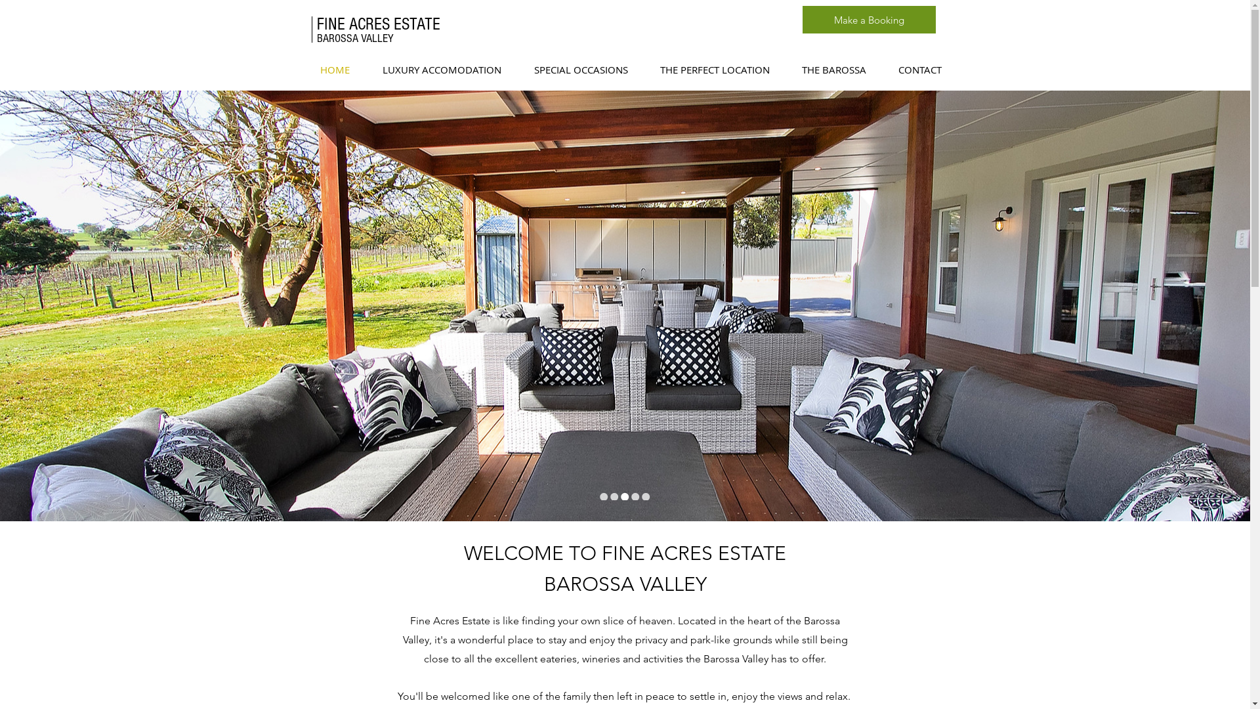  I want to click on THE PERFECT LOCATION, so click(715, 70).